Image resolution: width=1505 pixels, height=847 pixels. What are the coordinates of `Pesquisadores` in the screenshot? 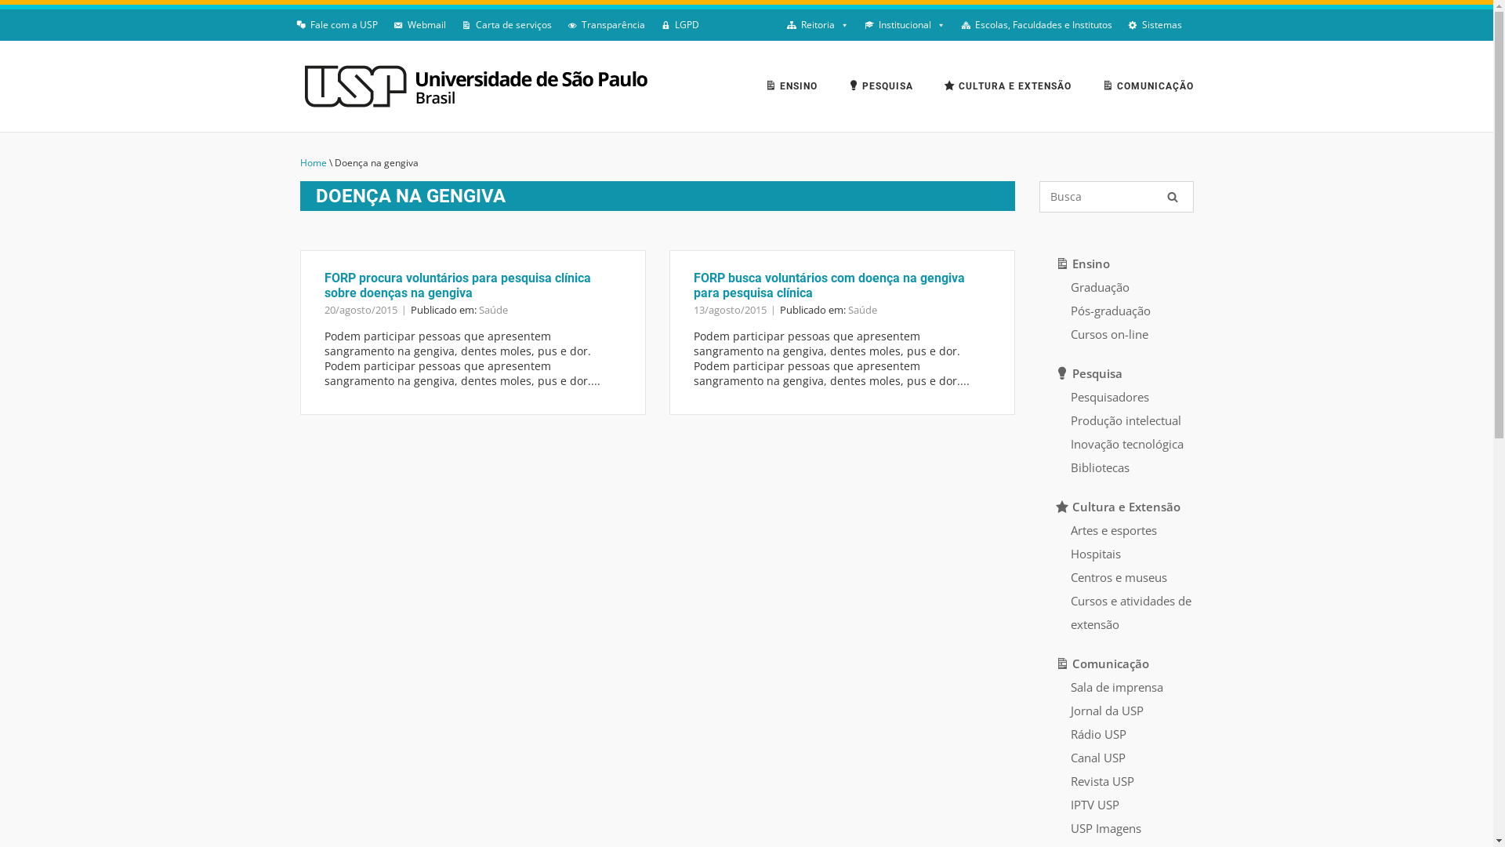 It's located at (1110, 397).